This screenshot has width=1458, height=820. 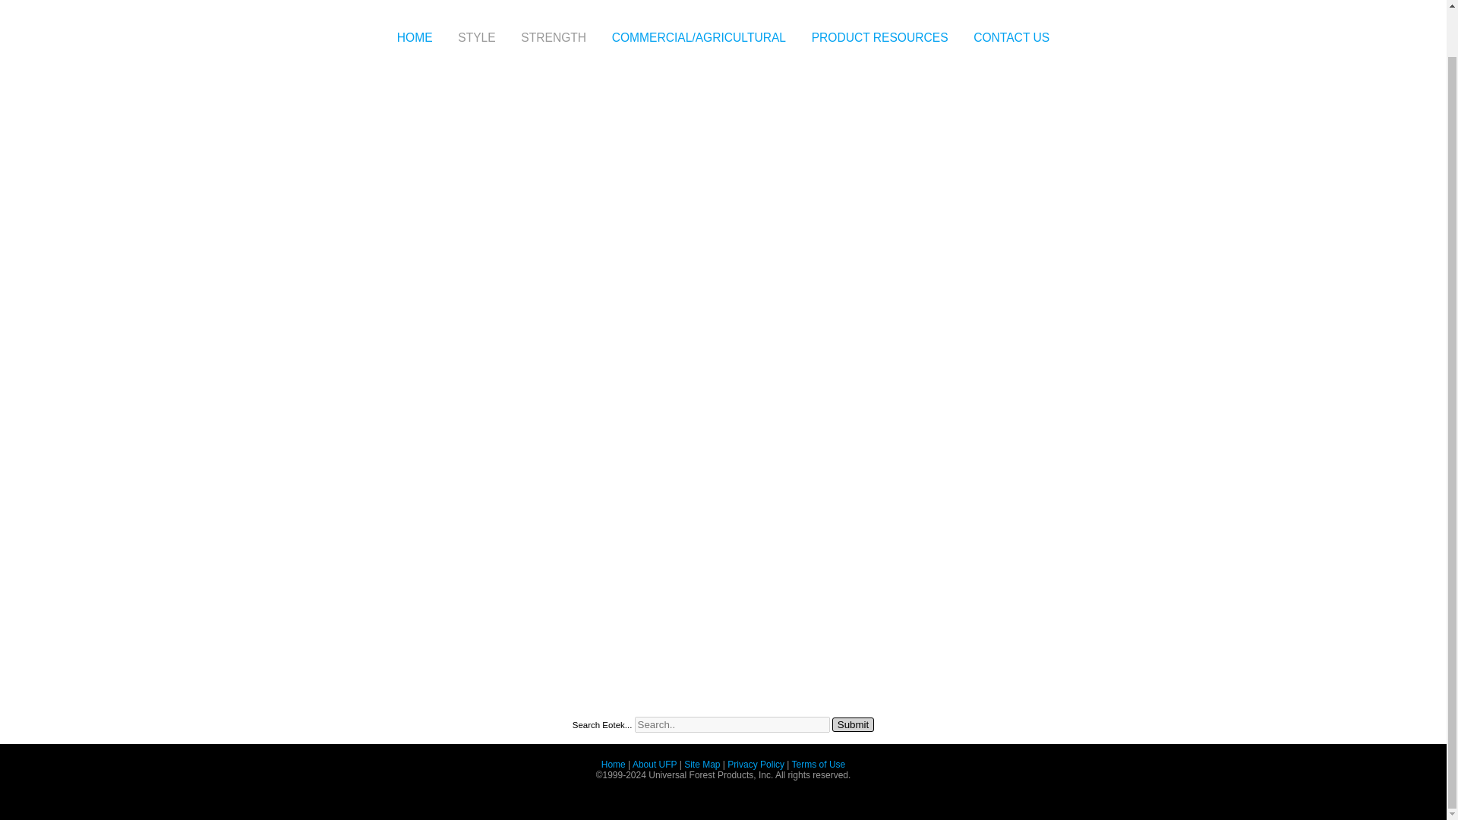 What do you see at coordinates (702, 765) in the screenshot?
I see `Site Map` at bounding box center [702, 765].